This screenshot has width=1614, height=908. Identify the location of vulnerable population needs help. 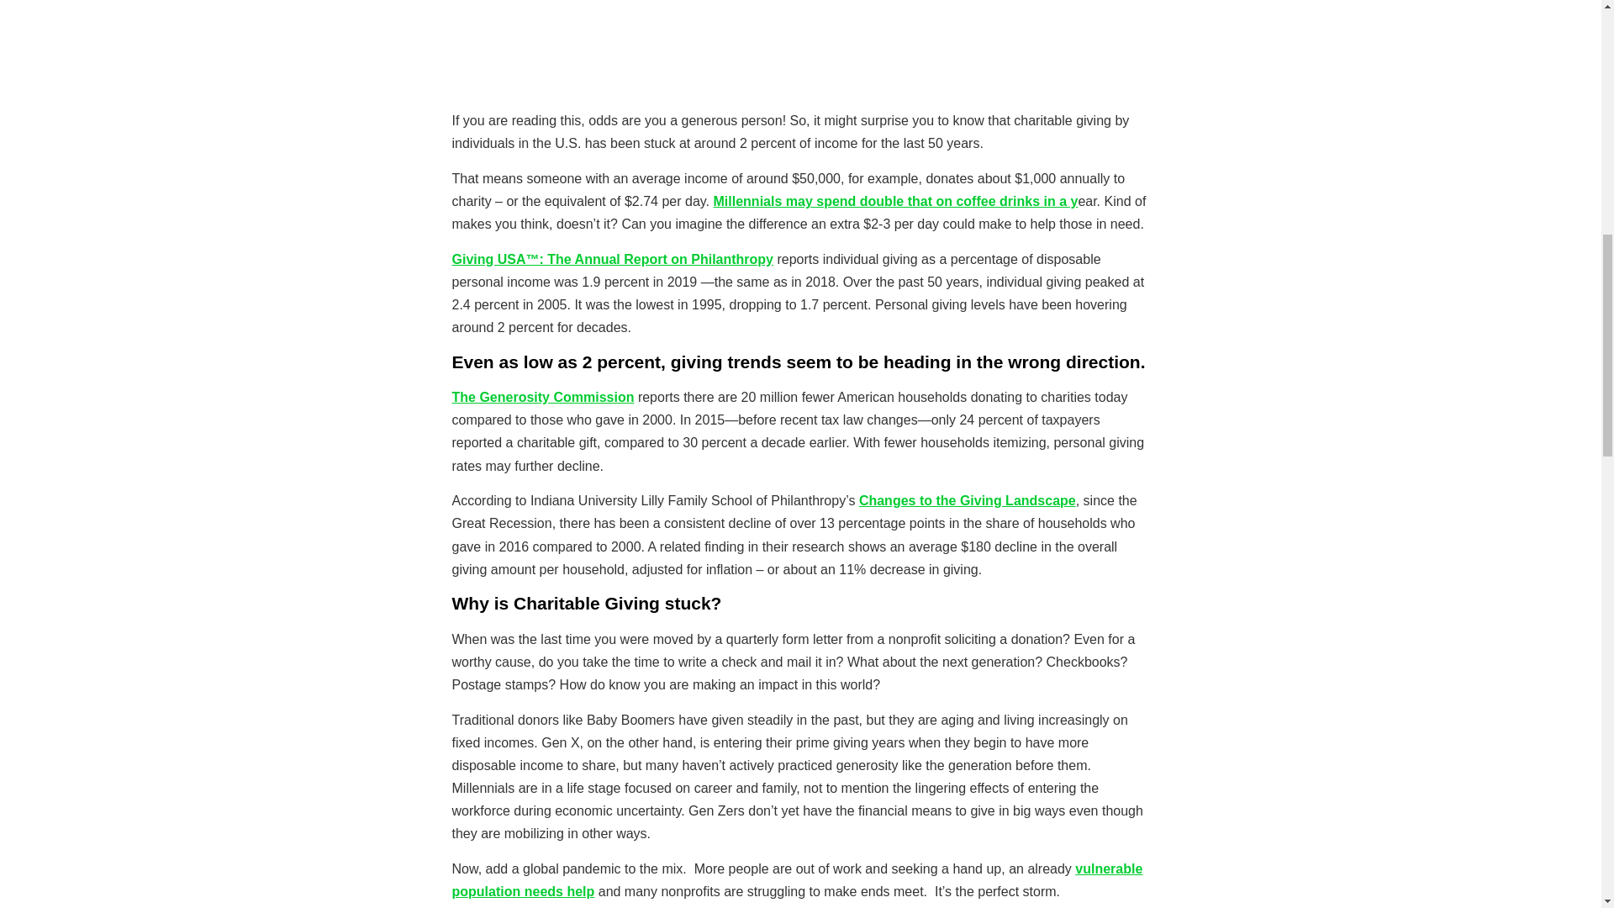
(797, 879).